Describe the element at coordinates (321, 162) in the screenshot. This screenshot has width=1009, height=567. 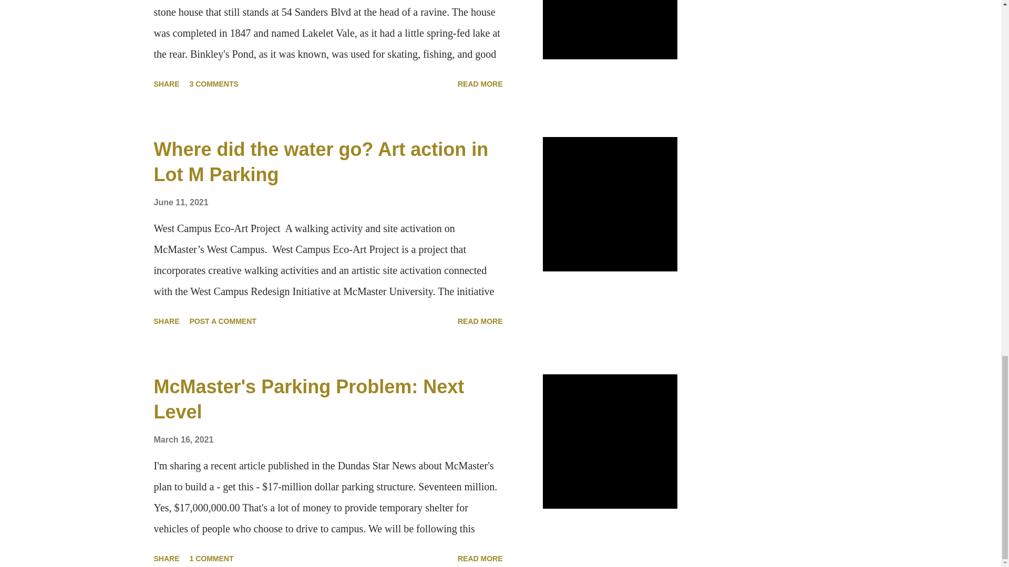
I see `Where did the water go? Art action in Lot M Parking` at that location.